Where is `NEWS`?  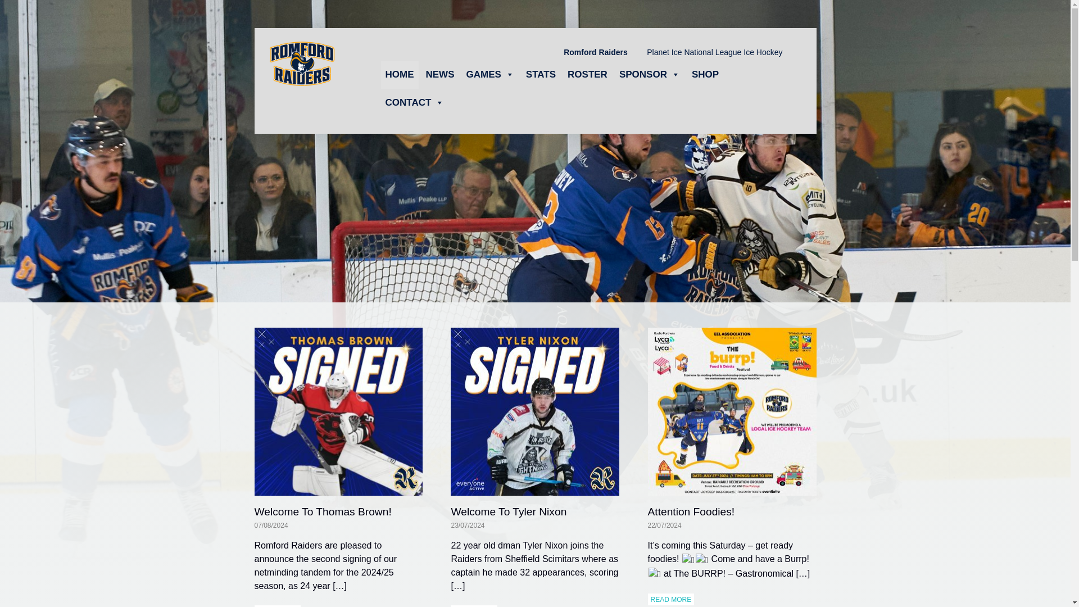
NEWS is located at coordinates (441, 74).